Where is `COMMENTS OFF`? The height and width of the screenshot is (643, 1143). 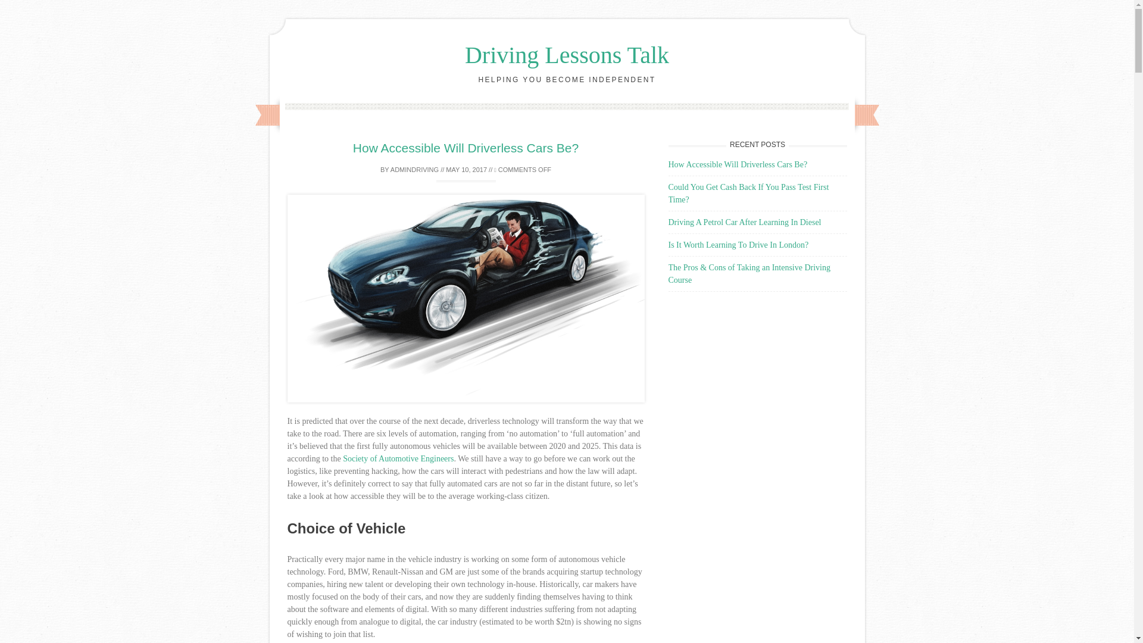
COMMENTS OFF is located at coordinates (522, 169).